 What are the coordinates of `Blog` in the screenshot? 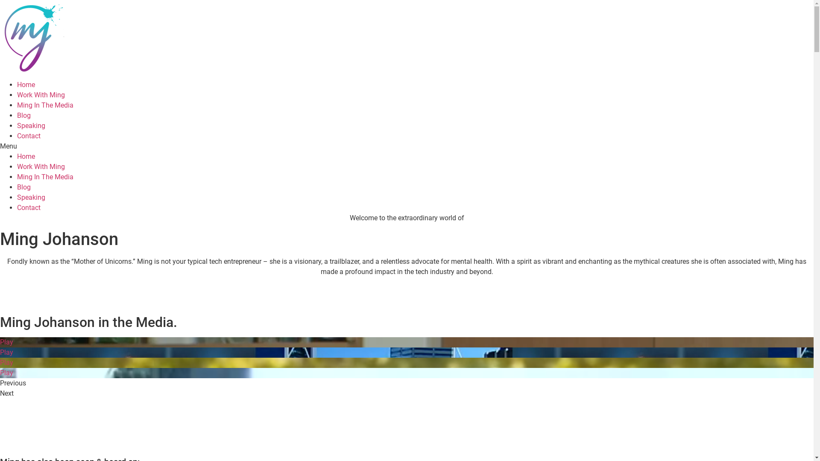 It's located at (24, 115).